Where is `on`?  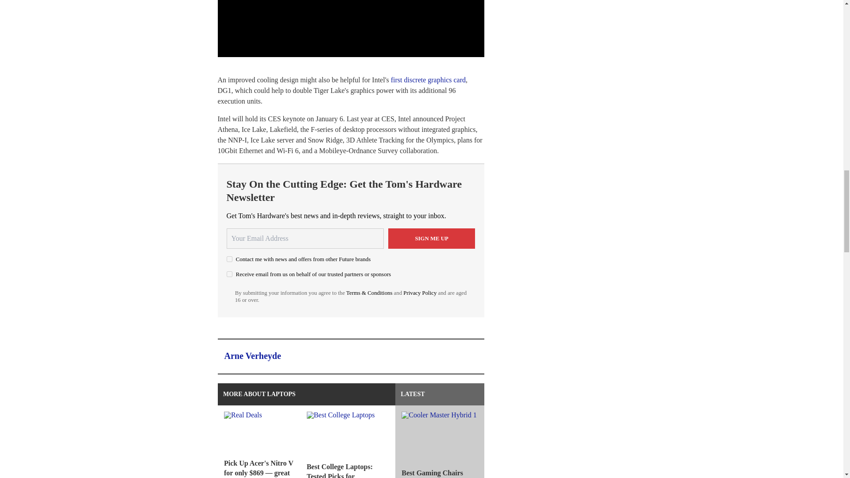 on is located at coordinates (229, 258).